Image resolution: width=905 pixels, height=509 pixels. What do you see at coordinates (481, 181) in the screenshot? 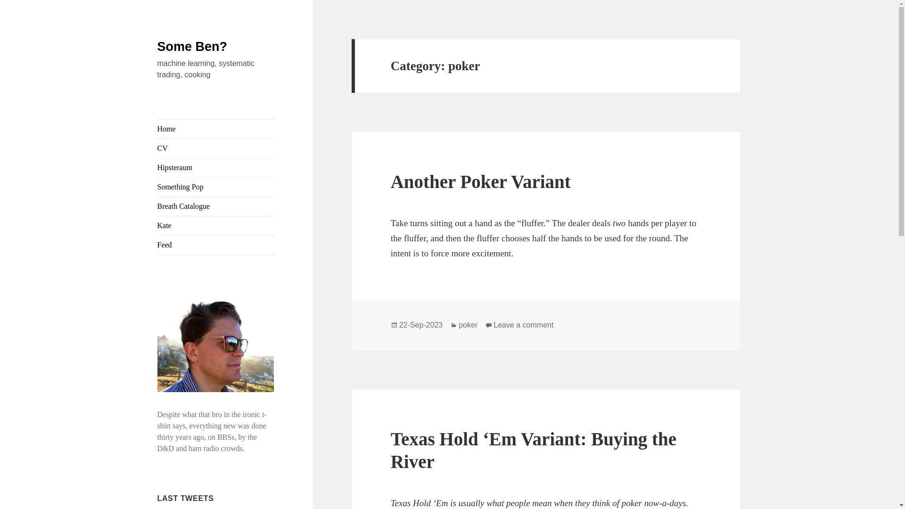
I see `Another Poker Variant` at bounding box center [481, 181].